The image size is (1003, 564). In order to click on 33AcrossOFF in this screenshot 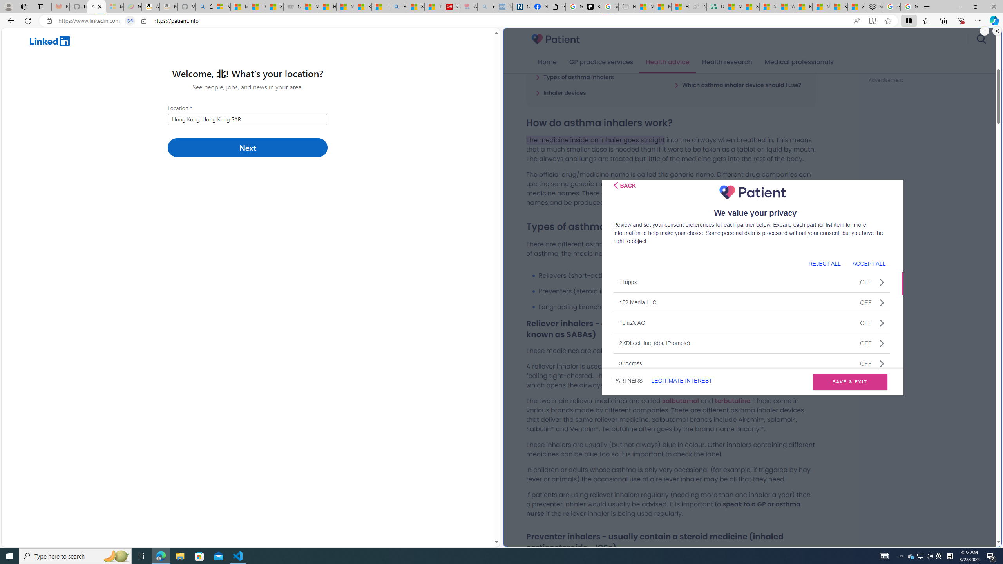, I will do `click(751, 363)`.